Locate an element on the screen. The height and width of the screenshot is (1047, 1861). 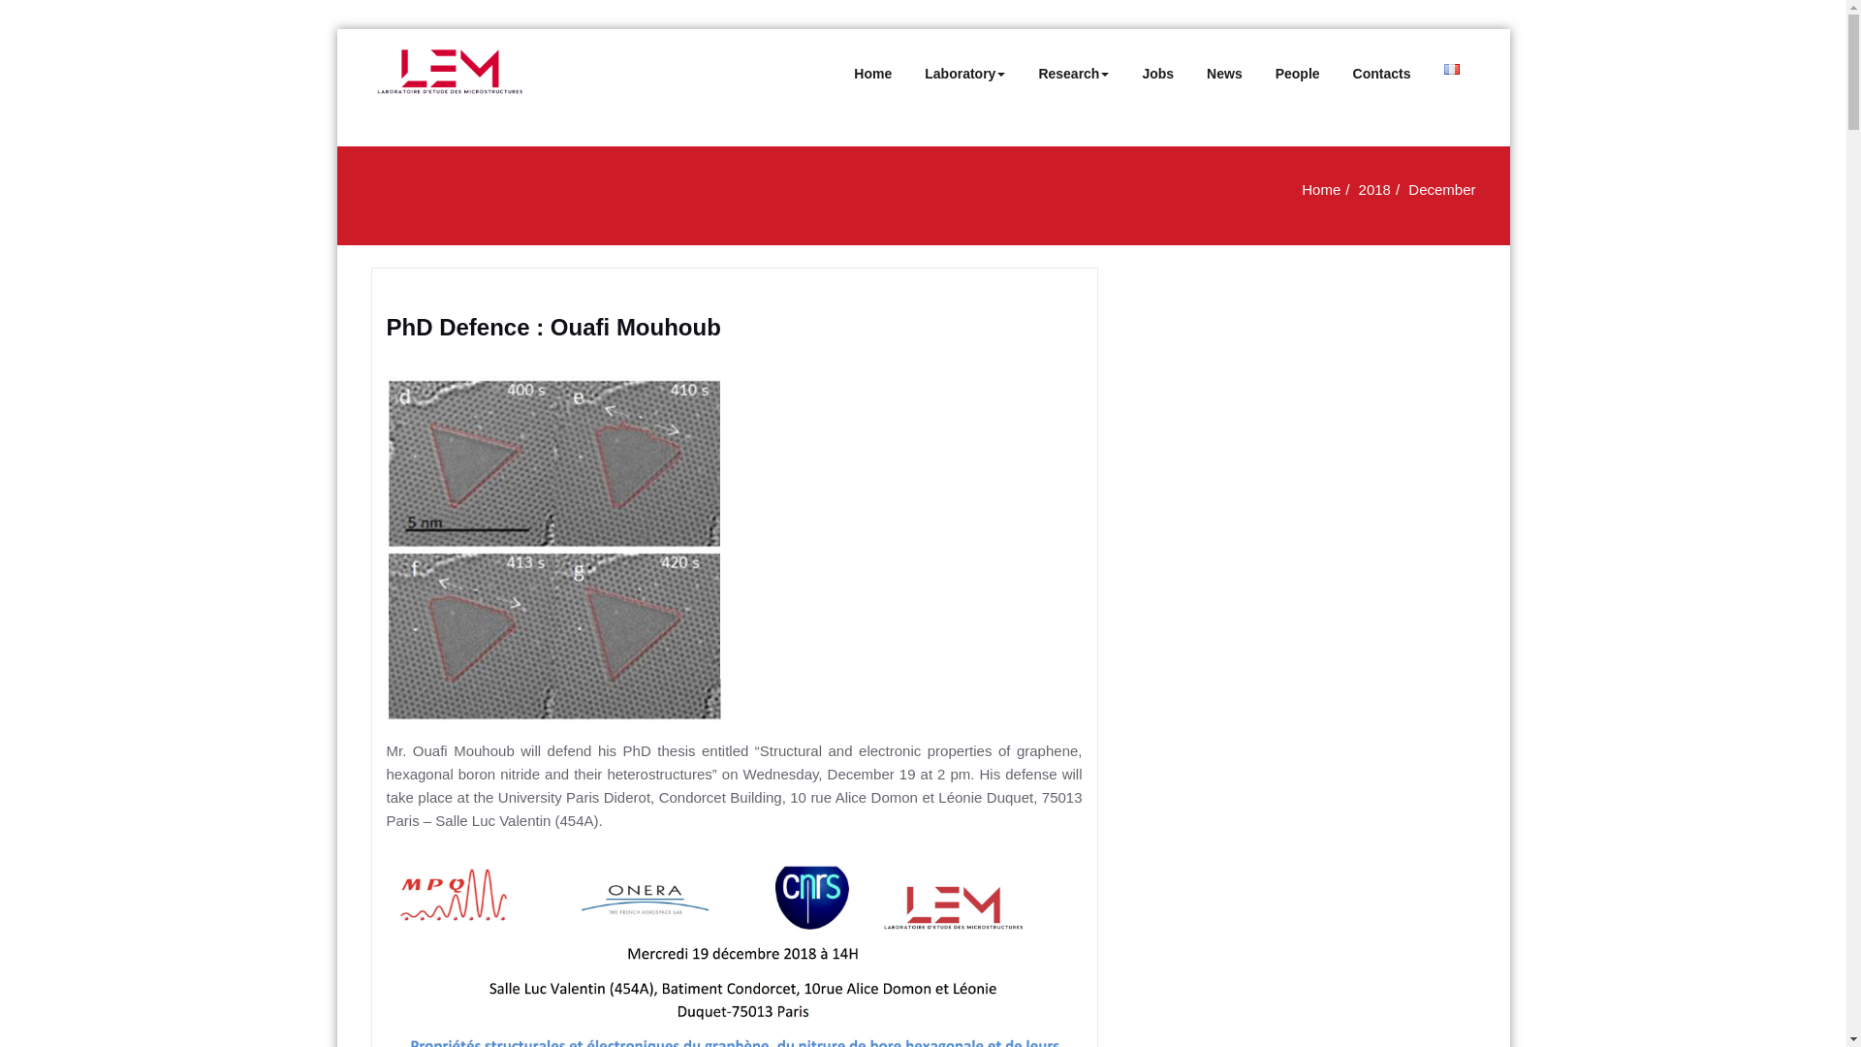
Research is located at coordinates (1074, 74).